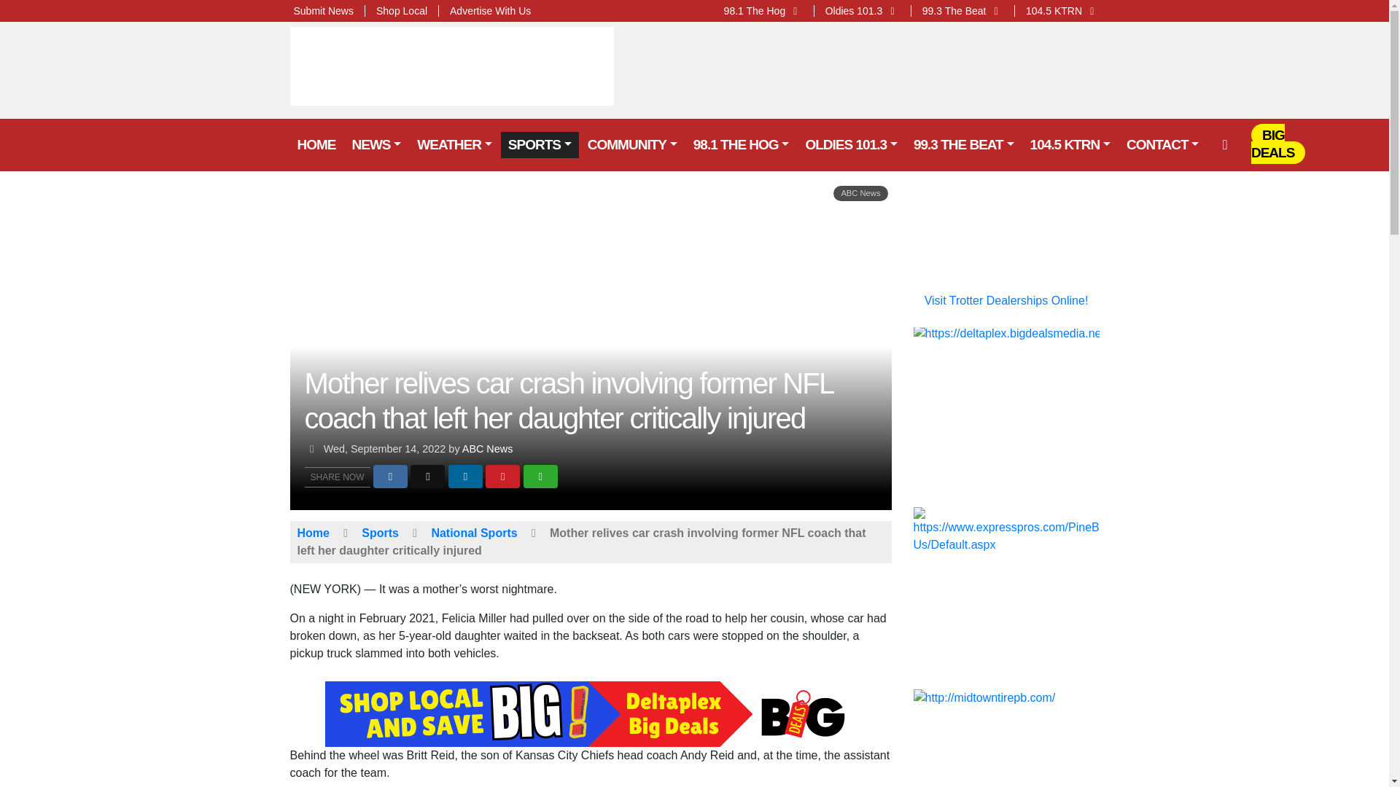 The height and width of the screenshot is (787, 1400). What do you see at coordinates (427, 477) in the screenshot?
I see `Share to X` at bounding box center [427, 477].